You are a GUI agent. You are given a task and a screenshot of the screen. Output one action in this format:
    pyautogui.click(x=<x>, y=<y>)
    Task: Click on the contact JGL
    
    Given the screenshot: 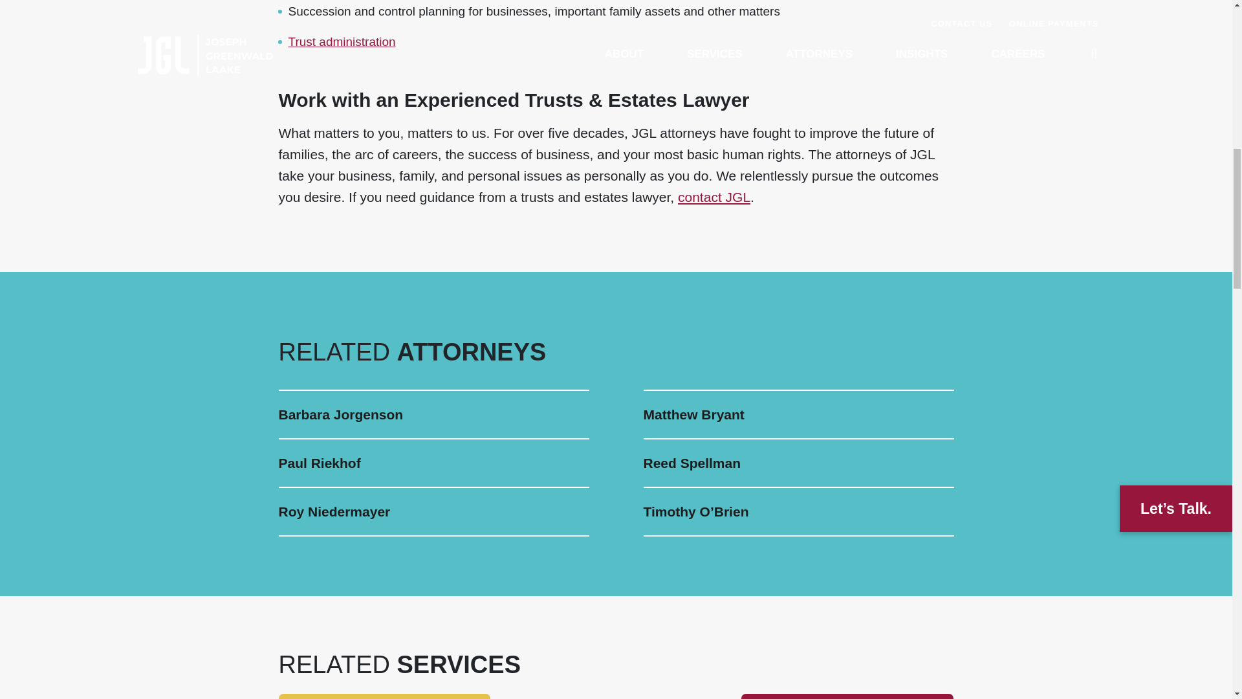 What is the action you would take?
    pyautogui.click(x=714, y=197)
    